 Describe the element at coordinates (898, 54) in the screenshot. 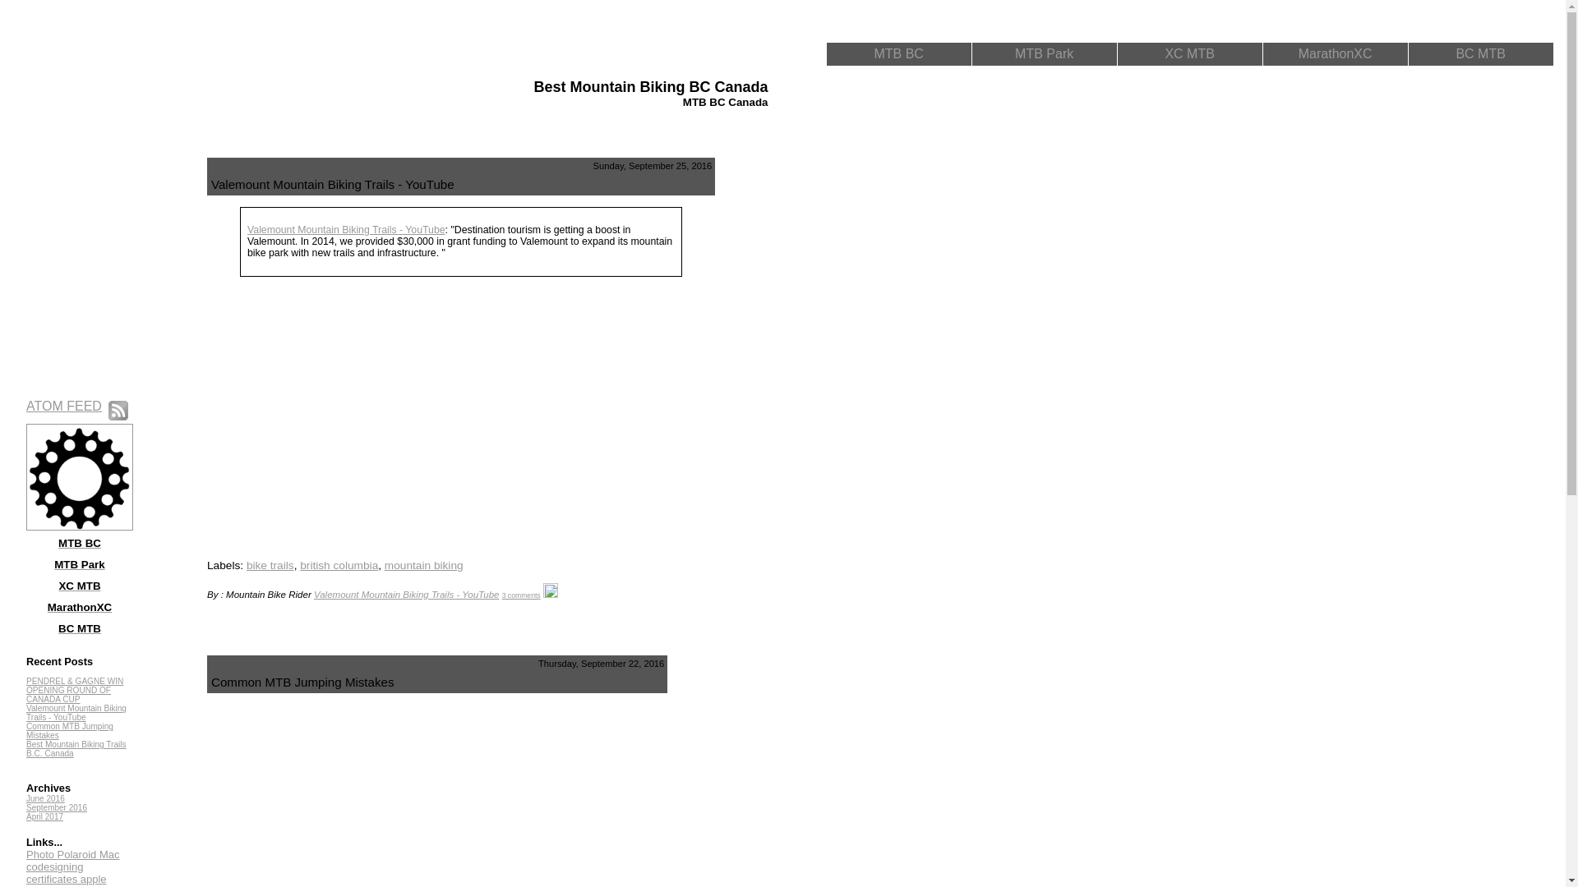

I see `MTB BC` at that location.